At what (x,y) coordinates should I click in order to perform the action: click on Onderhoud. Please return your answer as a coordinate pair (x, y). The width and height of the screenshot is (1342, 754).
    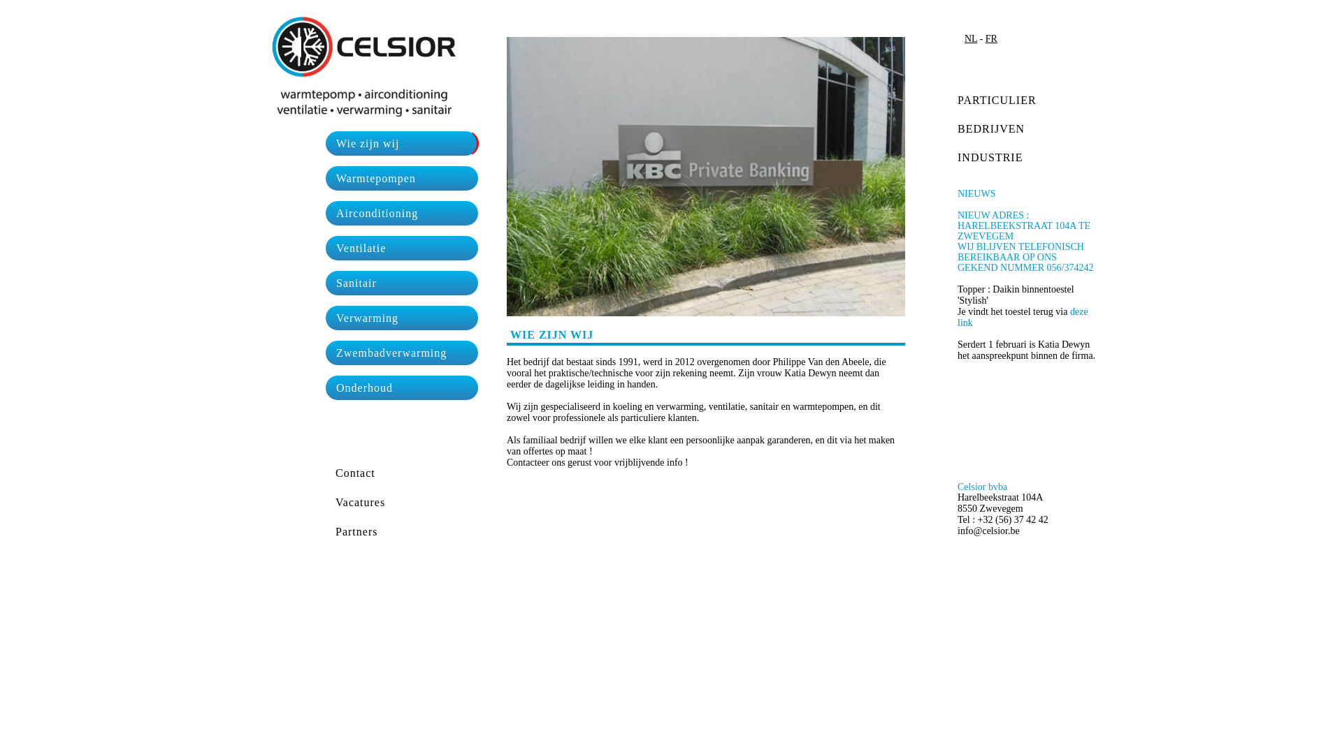
    Looking at the image, I should click on (402, 388).